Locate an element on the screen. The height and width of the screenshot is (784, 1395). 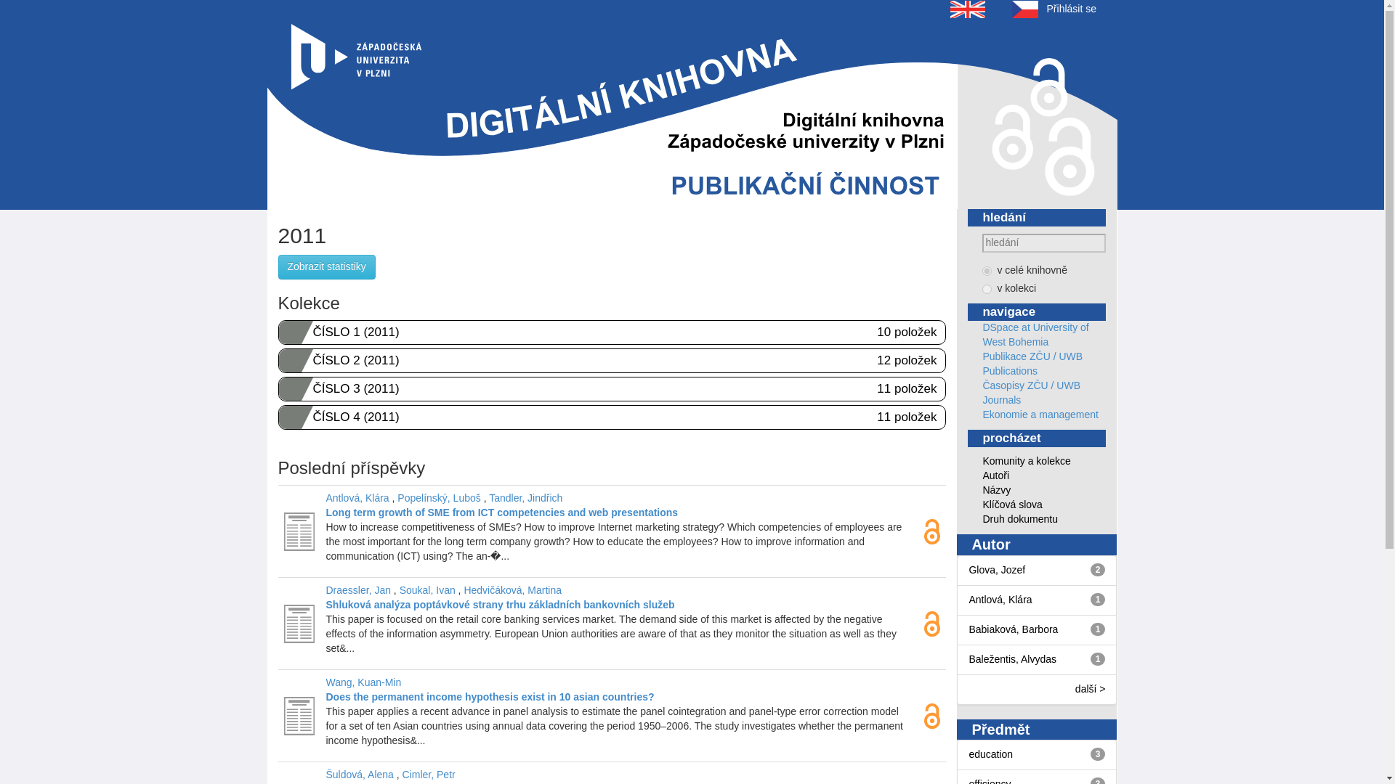
Filtrovat dle Glova, Jozef is located at coordinates (997, 569).